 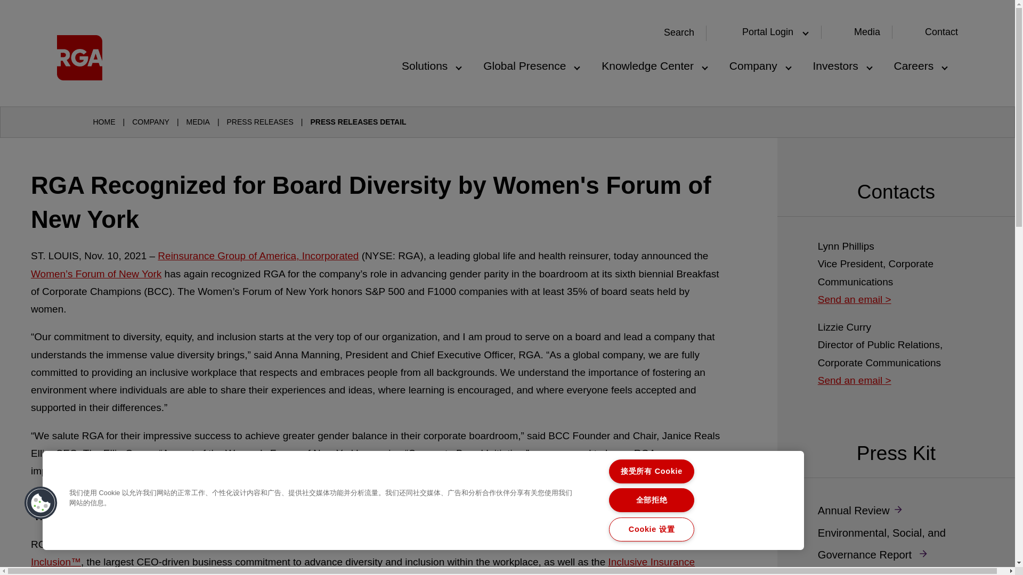 What do you see at coordinates (672, 33) in the screenshot?
I see `Search` at bounding box center [672, 33].